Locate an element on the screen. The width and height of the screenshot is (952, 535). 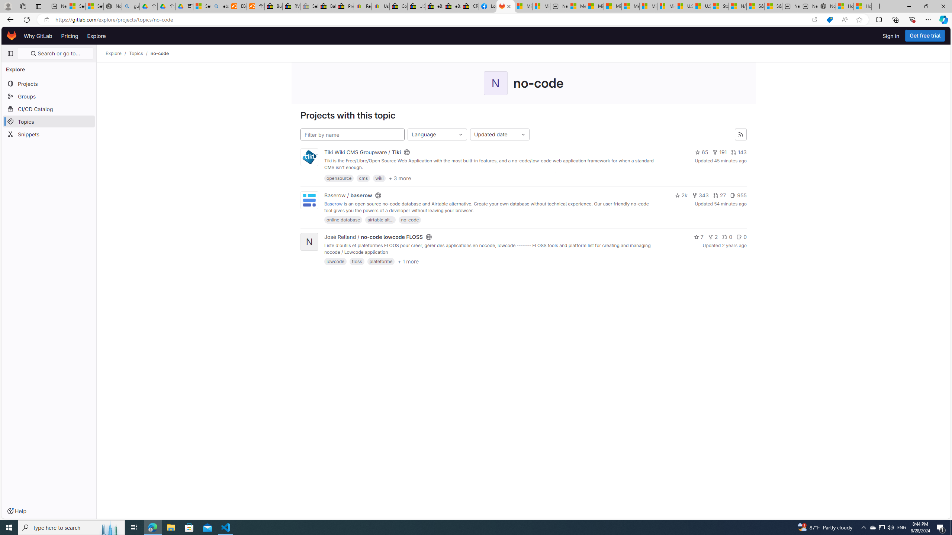
Primary navigation sidebar is located at coordinates (10, 53).